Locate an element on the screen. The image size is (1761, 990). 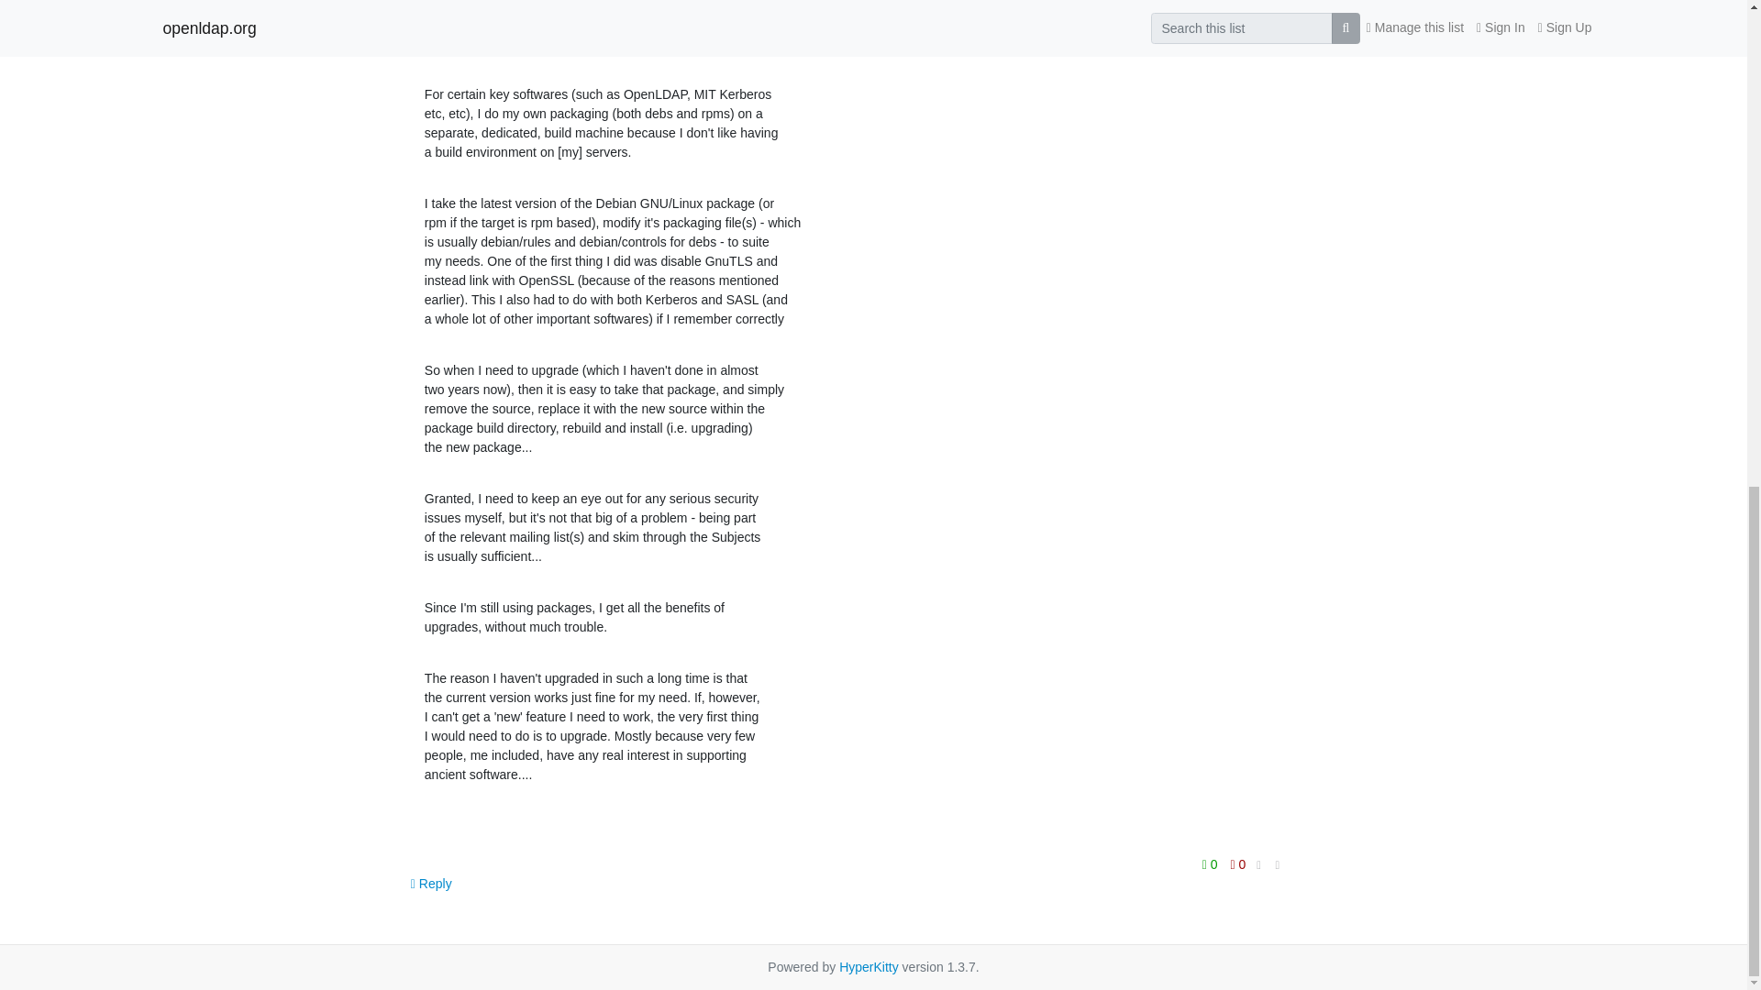
Sign in to reply online is located at coordinates (431, 884).